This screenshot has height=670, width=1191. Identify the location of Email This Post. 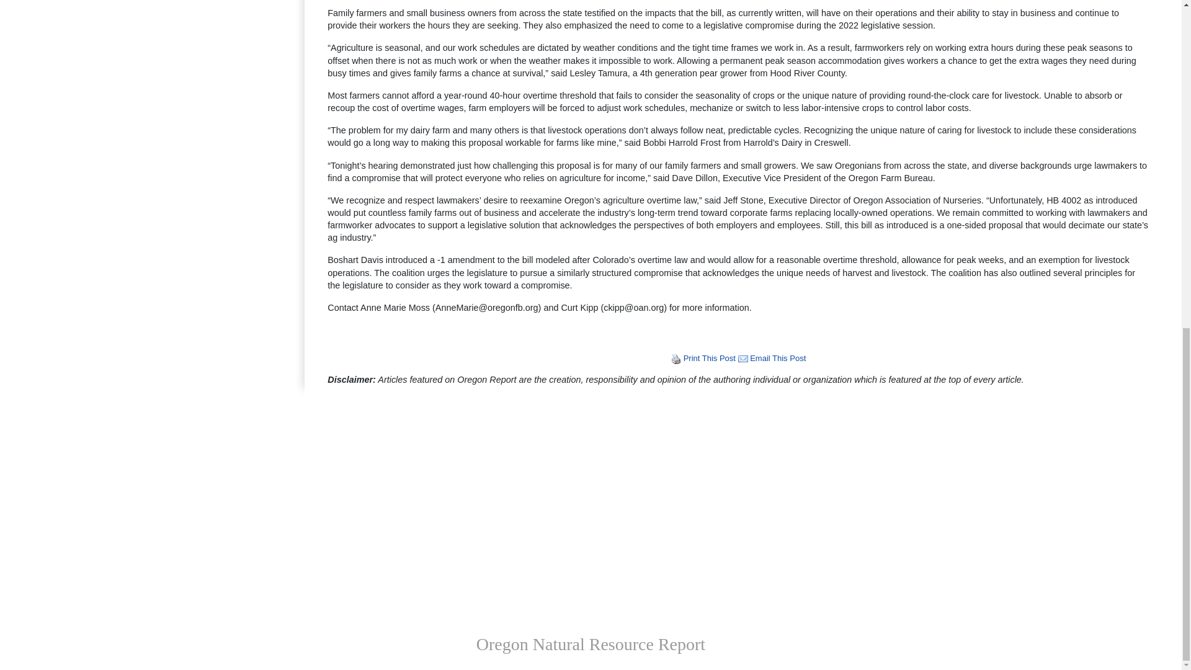
(743, 359).